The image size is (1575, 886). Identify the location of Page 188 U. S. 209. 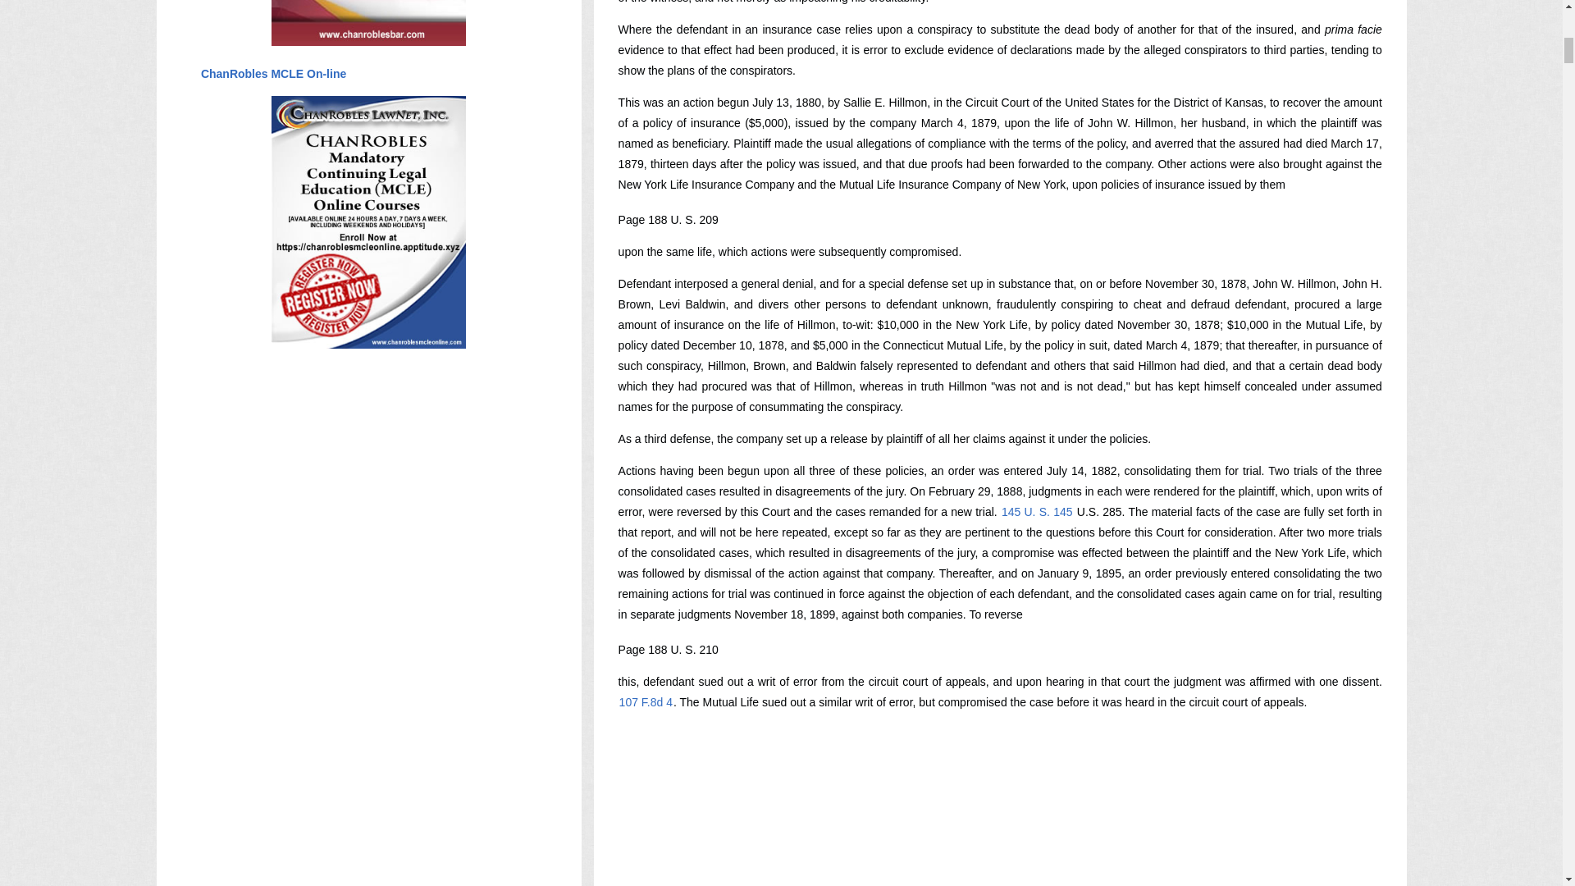
(668, 220).